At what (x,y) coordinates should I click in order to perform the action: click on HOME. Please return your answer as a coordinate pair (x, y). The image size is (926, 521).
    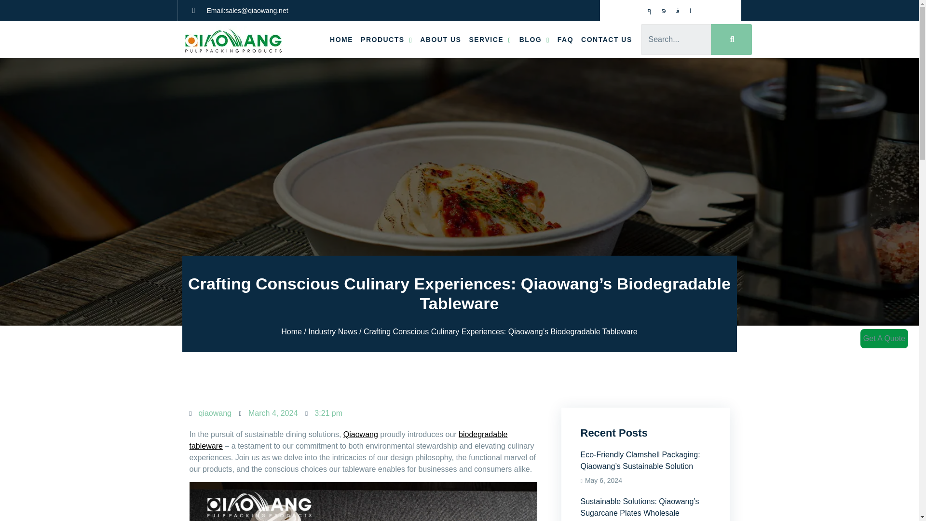
    Looking at the image, I should click on (341, 39).